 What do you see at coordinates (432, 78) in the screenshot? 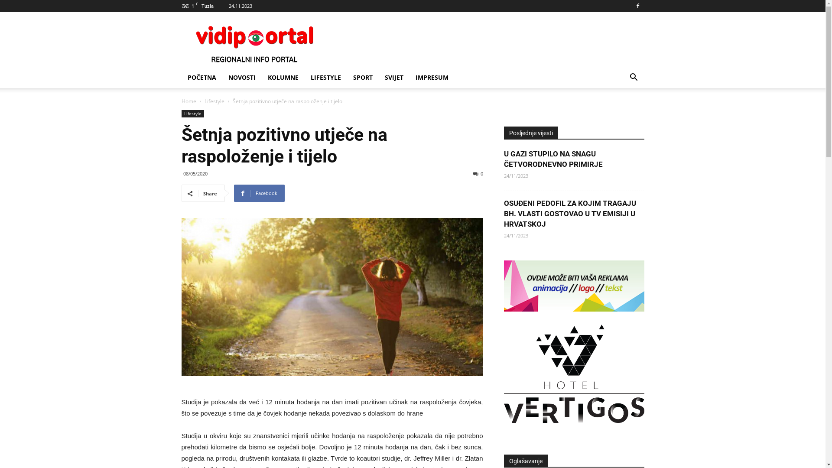
I see `IMPRESUM` at bounding box center [432, 78].